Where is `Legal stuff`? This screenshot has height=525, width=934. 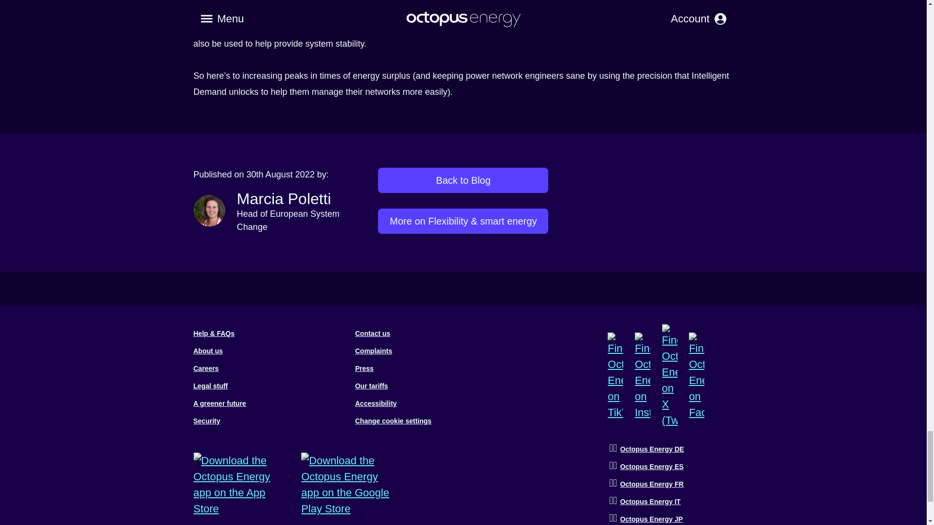 Legal stuff is located at coordinates (210, 386).